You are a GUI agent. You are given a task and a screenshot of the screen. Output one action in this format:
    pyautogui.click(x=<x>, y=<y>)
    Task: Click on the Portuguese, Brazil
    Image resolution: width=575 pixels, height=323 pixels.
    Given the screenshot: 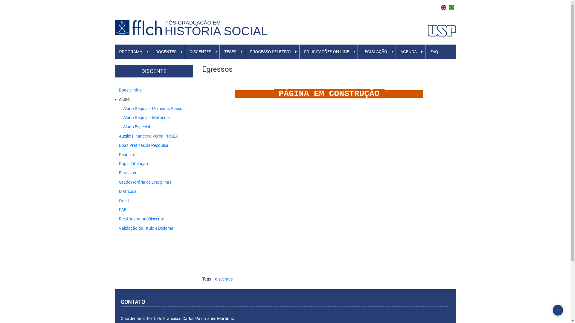 What is the action you would take?
    pyautogui.click(x=451, y=7)
    